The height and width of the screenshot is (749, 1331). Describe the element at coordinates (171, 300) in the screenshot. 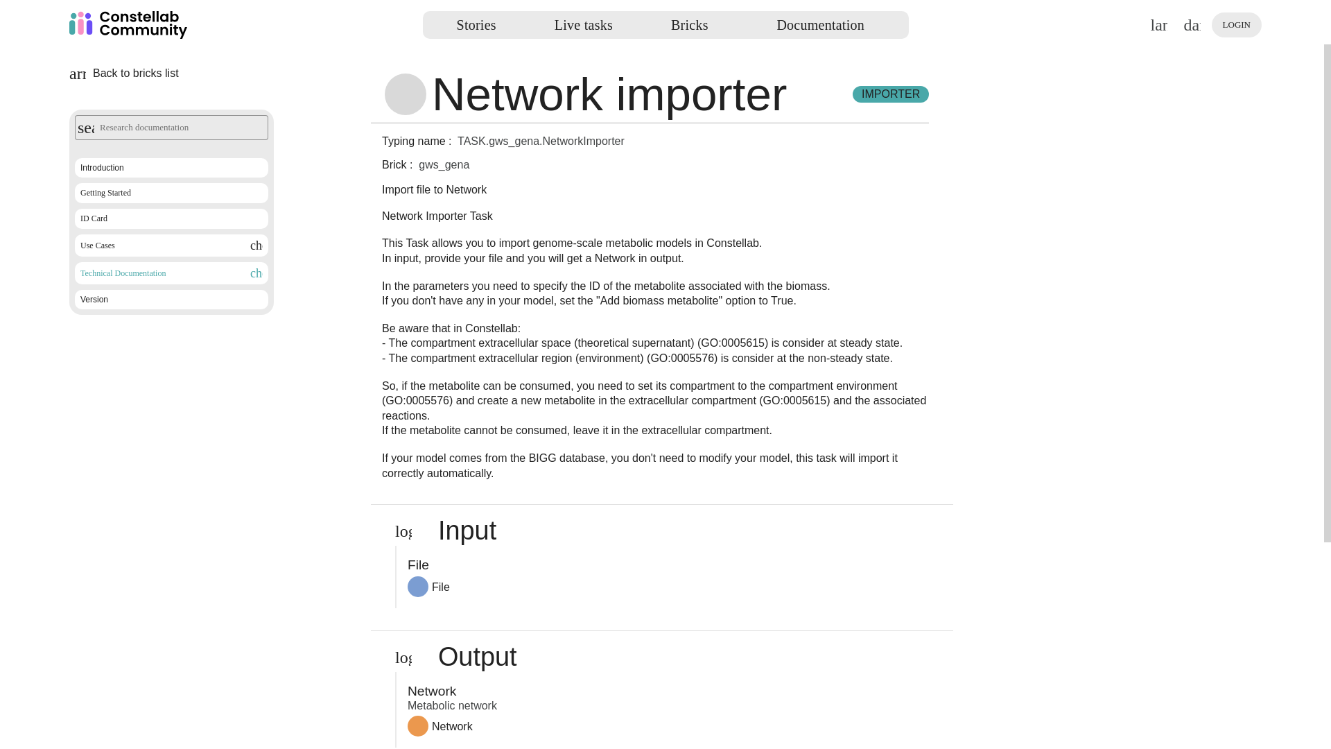

I see `Version` at that location.